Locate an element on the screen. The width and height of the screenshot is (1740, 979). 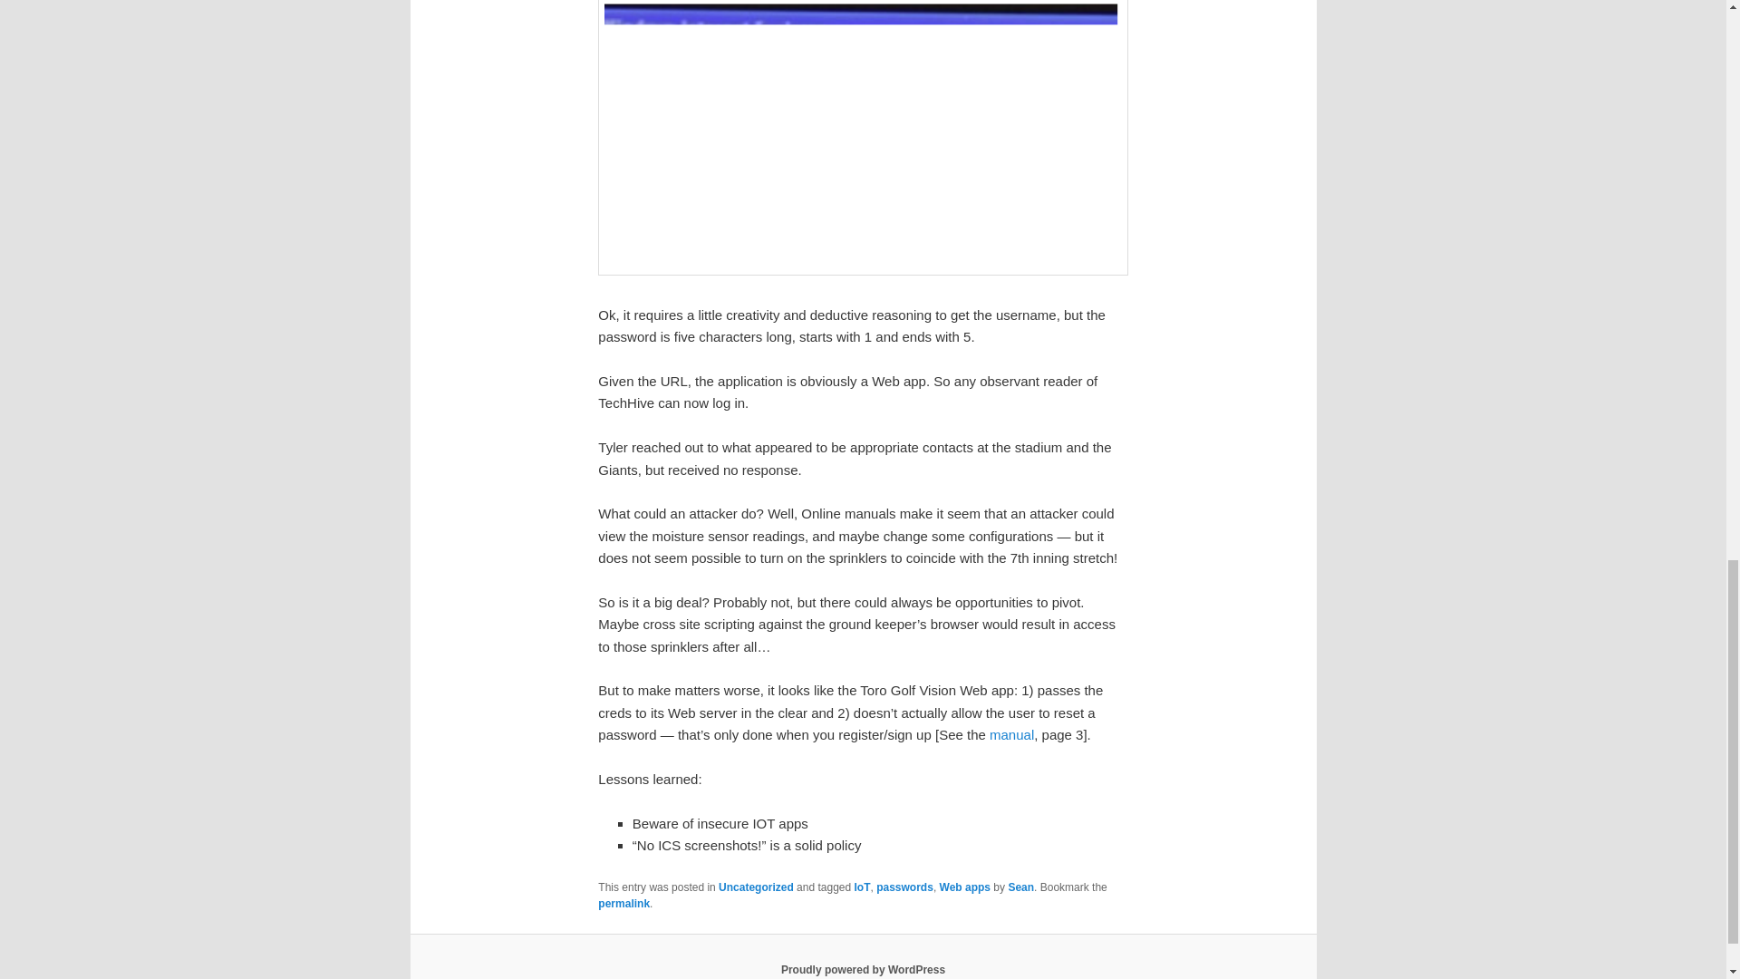
manual is located at coordinates (1011, 734).